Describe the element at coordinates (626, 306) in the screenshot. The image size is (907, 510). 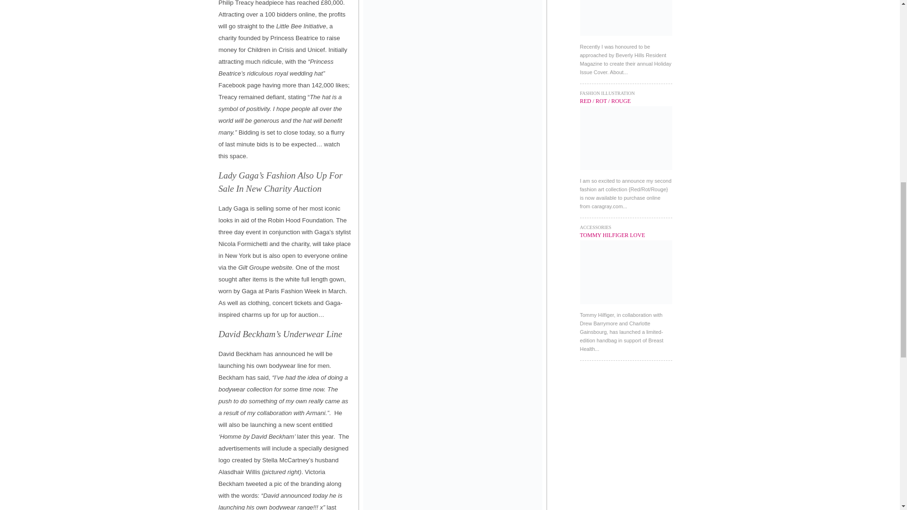
I see `Tommy Hilfiger Love` at that location.